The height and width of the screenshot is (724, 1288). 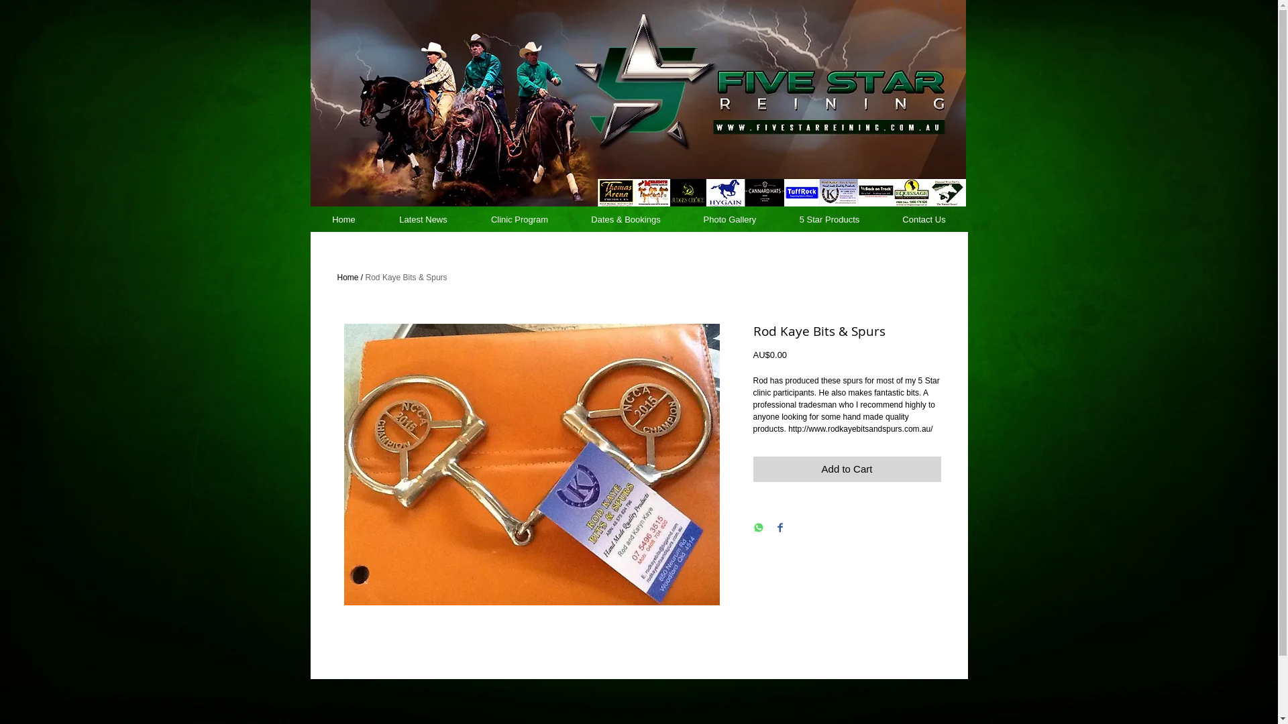 What do you see at coordinates (847, 469) in the screenshot?
I see `Add to Cart` at bounding box center [847, 469].